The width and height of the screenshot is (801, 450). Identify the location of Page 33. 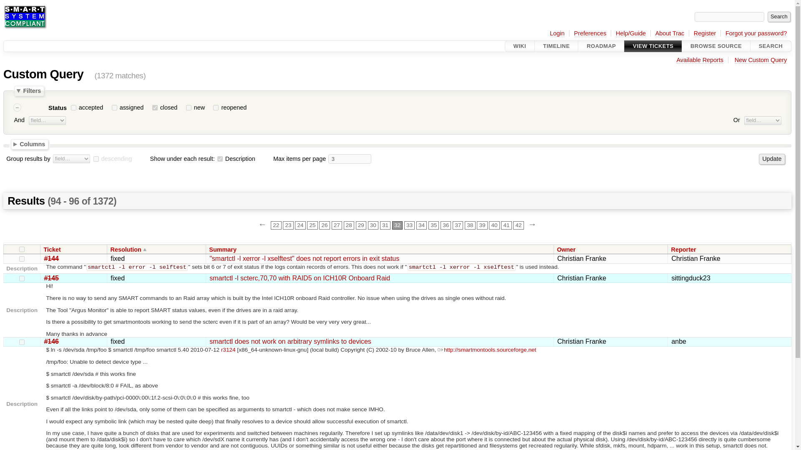
(410, 225).